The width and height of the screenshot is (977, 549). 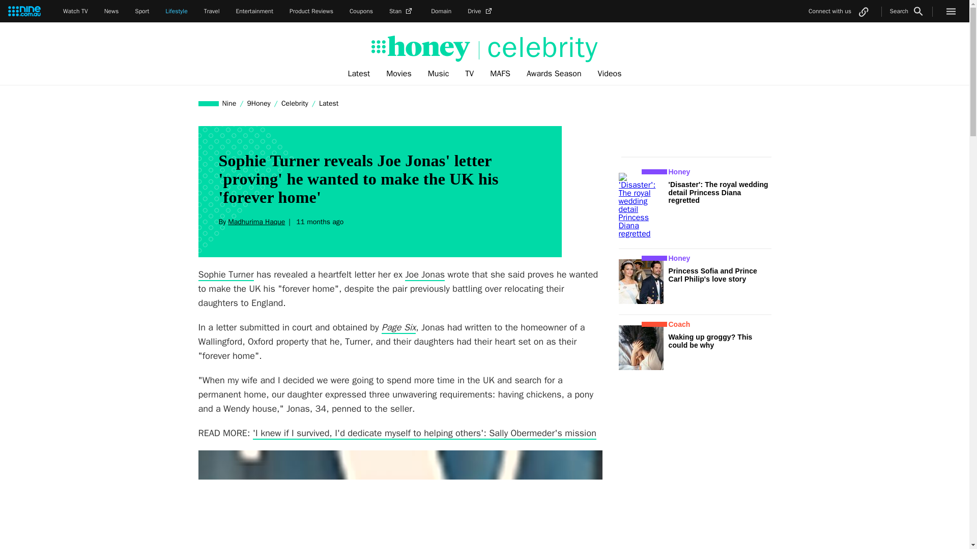 I want to click on 2023-09-30 03:02, so click(x=318, y=222).